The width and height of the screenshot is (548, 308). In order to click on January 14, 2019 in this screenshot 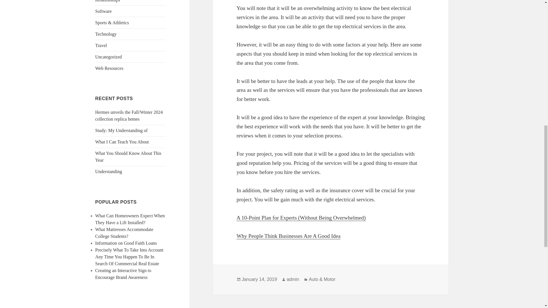, I will do `click(259, 279)`.